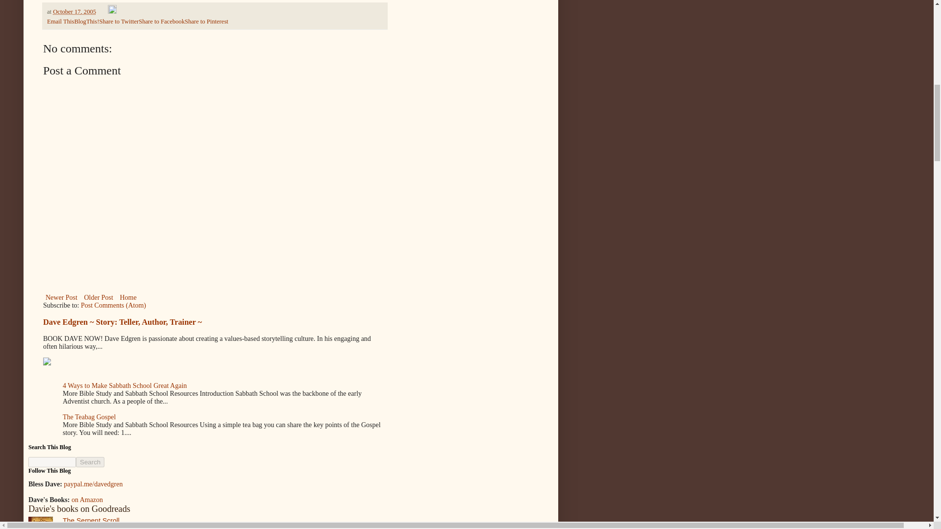 The width and height of the screenshot is (941, 529). Describe the element at coordinates (90, 462) in the screenshot. I see `Search` at that location.